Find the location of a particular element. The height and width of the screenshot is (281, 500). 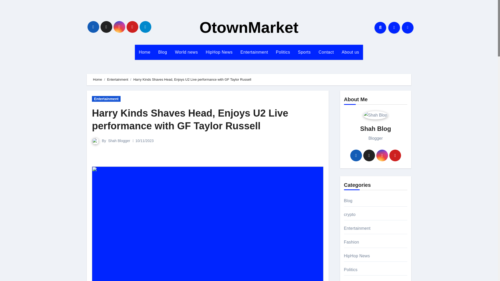

Home is located at coordinates (145, 52).